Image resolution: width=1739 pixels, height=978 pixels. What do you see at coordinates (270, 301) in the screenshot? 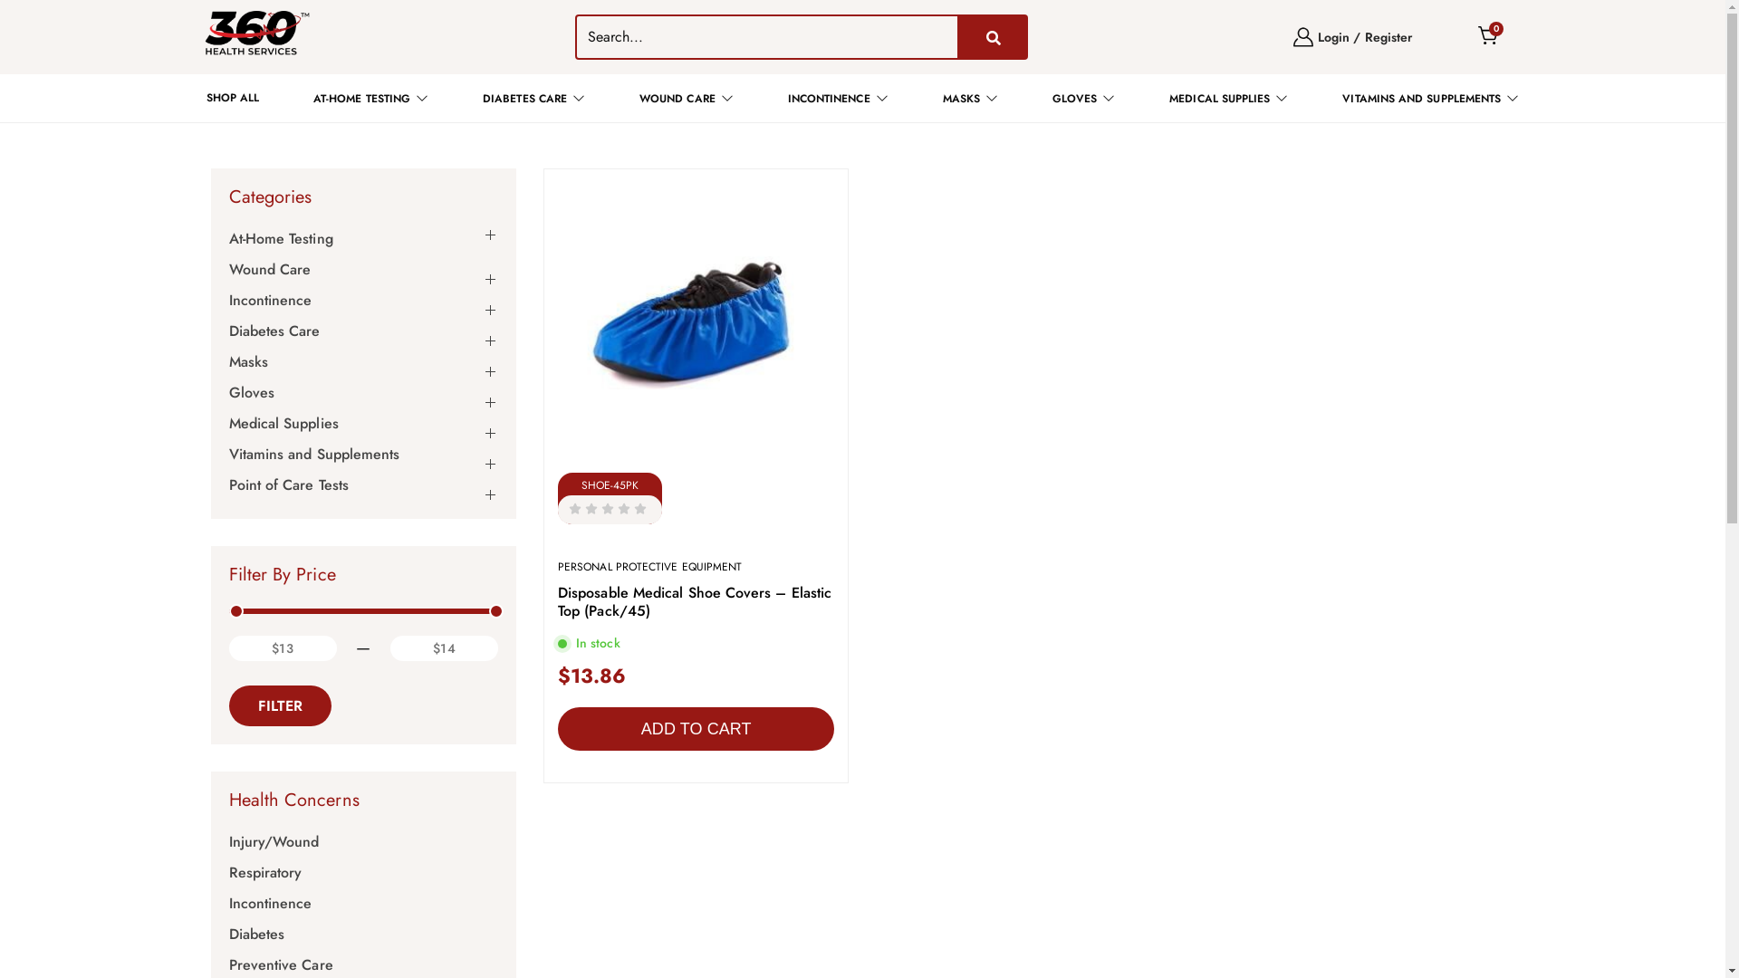
I see `Incontinence` at bounding box center [270, 301].